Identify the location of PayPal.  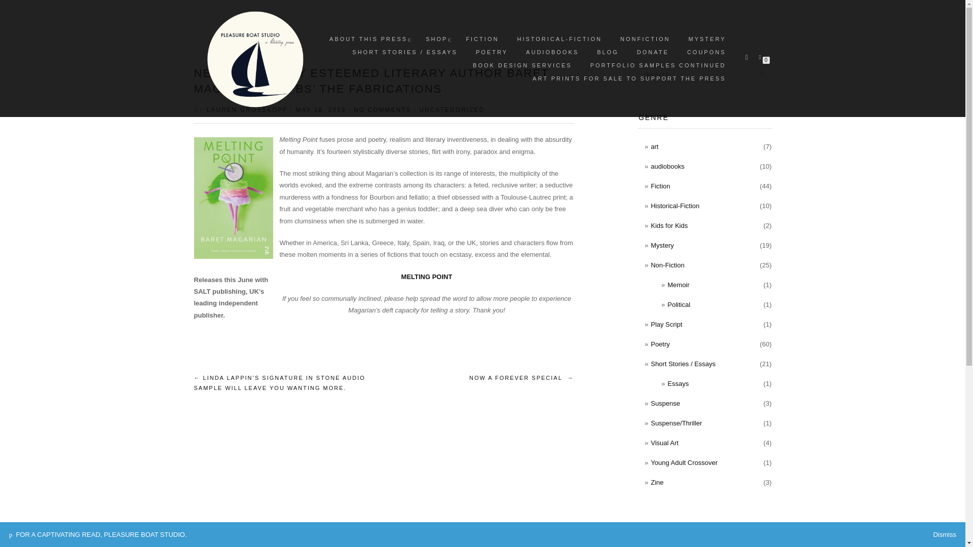
(704, 528).